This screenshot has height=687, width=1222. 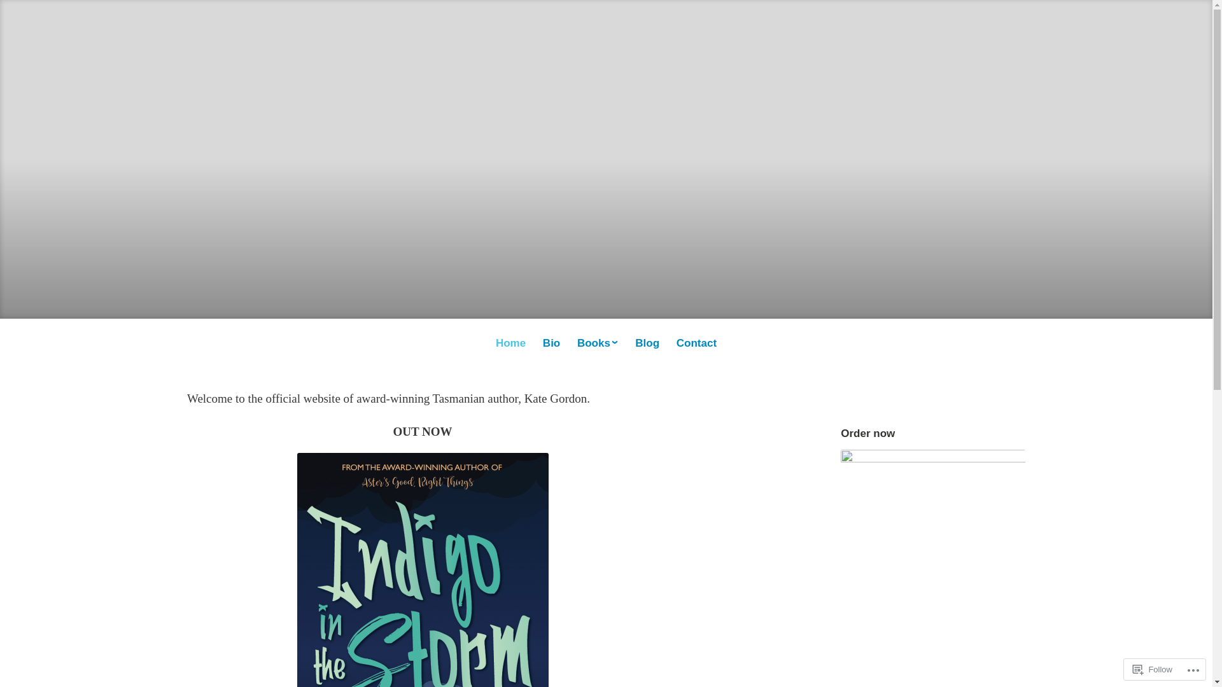 What do you see at coordinates (598, 343) in the screenshot?
I see `Books` at bounding box center [598, 343].